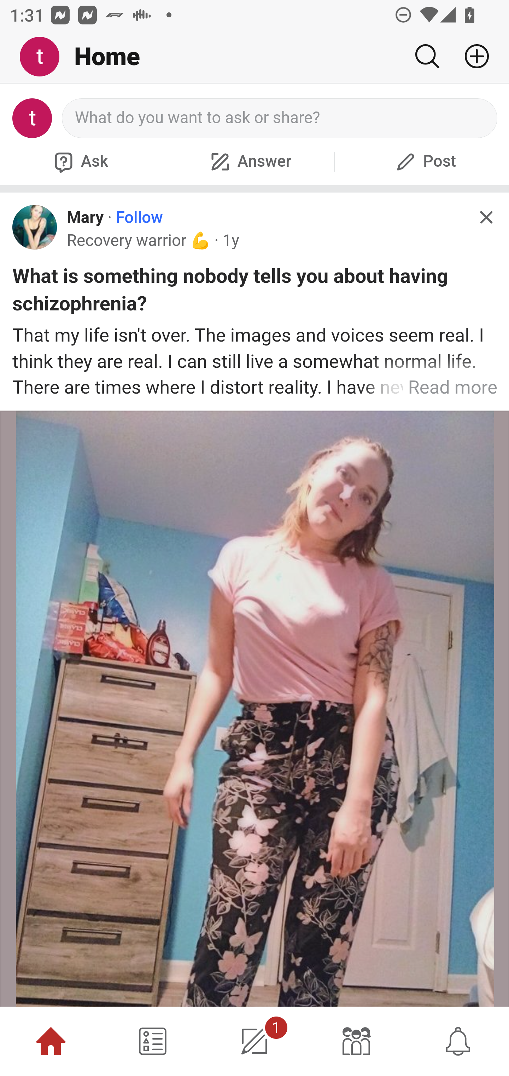 The width and height of the screenshot is (509, 1076). Describe the element at coordinates (255, 1041) in the screenshot. I see `1` at that location.